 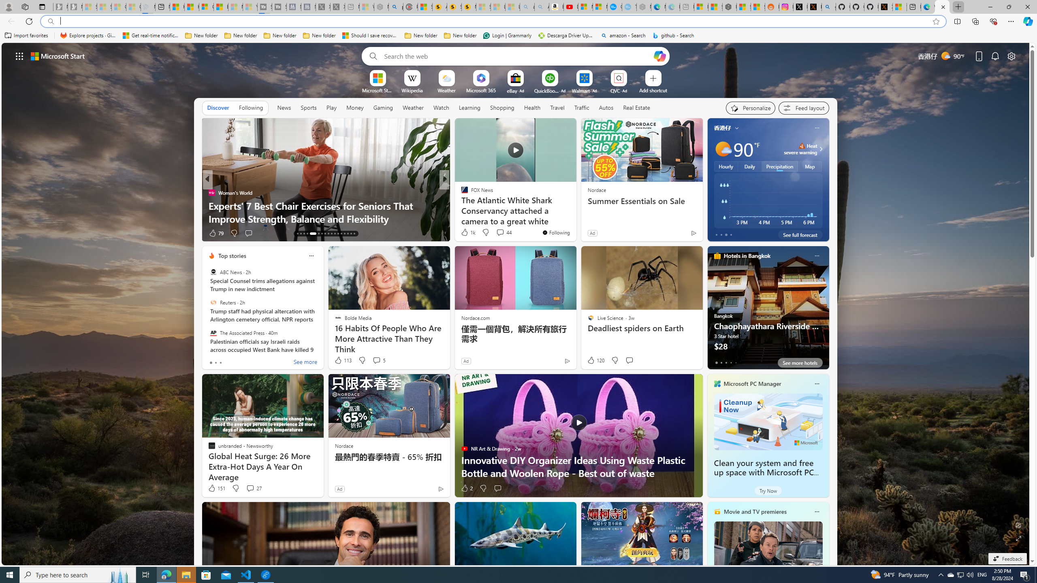 I want to click on Travel, so click(x=557, y=108).